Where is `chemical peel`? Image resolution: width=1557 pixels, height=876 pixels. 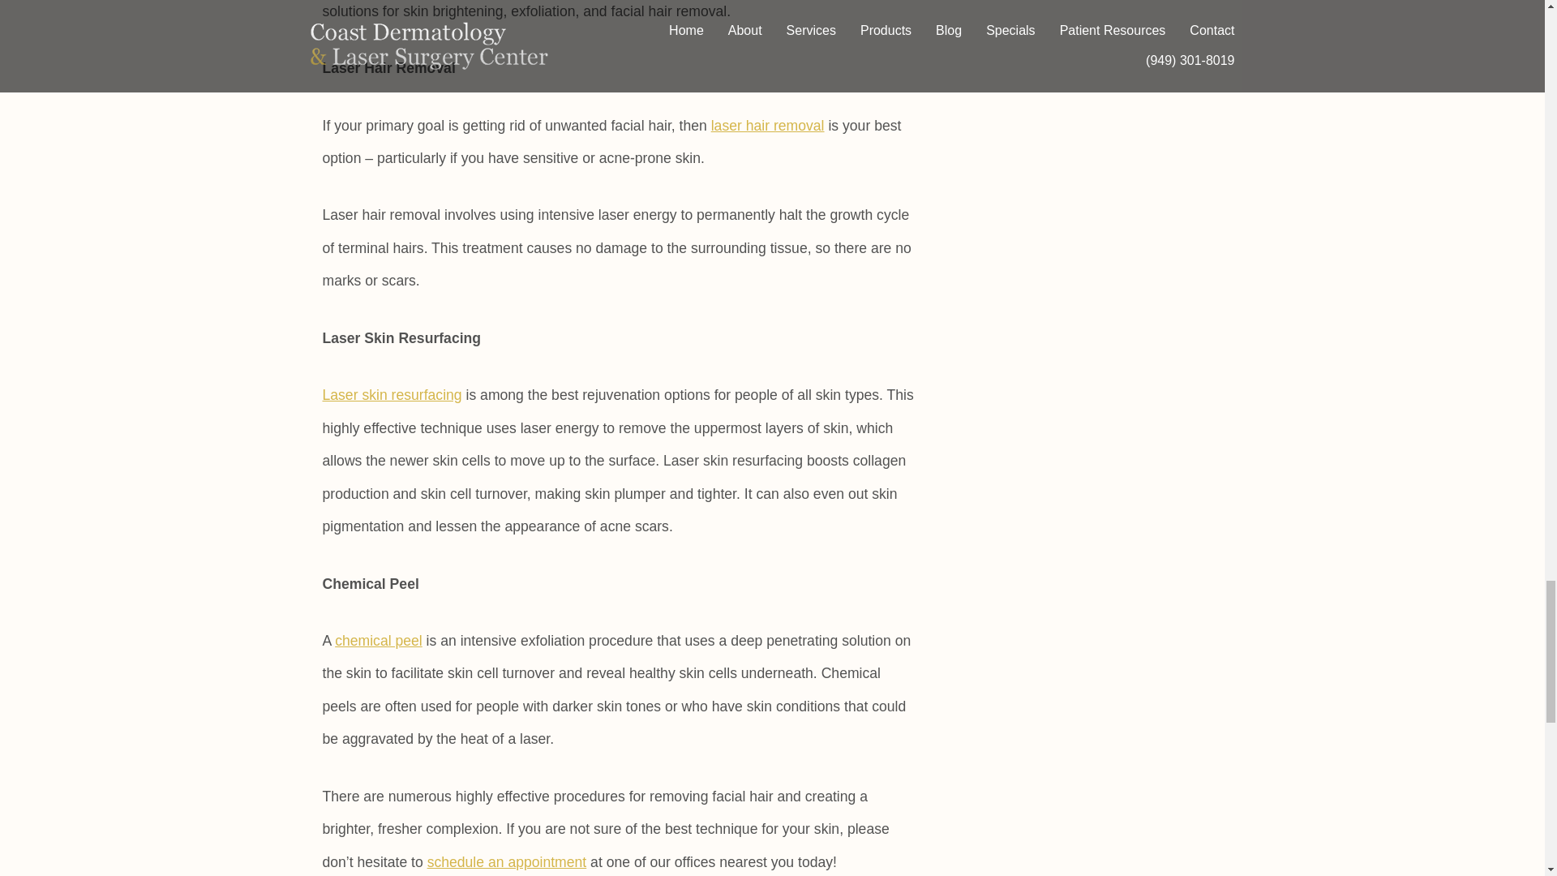
chemical peel is located at coordinates (378, 641).